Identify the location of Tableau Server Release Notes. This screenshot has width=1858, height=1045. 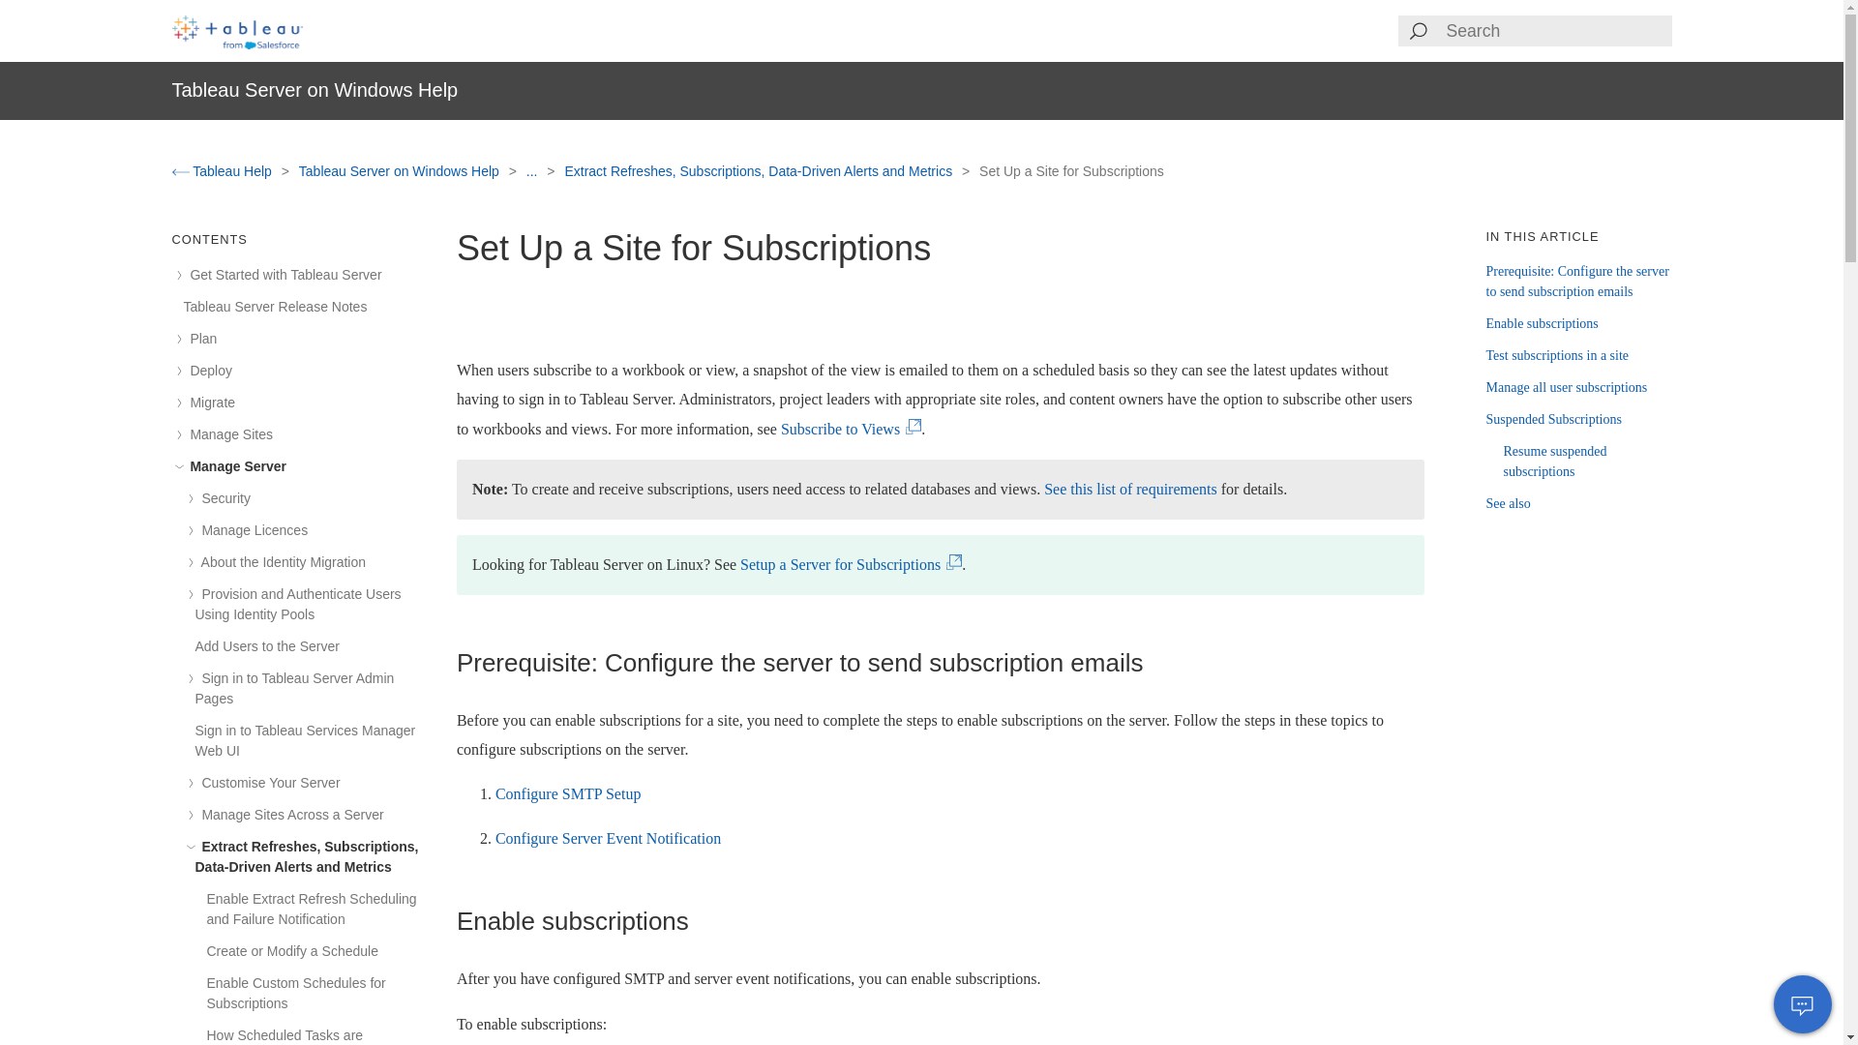
(276, 306).